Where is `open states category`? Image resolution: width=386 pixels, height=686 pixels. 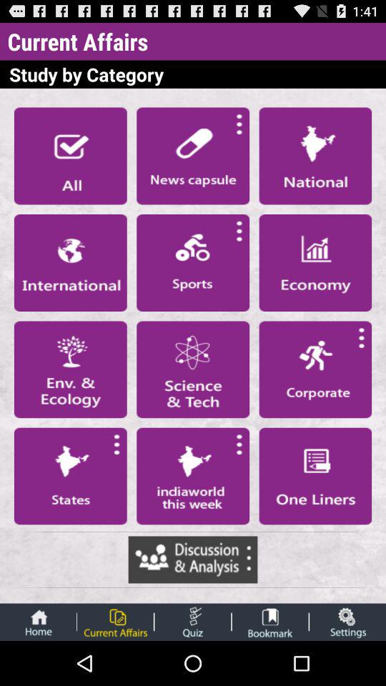
open states category is located at coordinates (70, 476).